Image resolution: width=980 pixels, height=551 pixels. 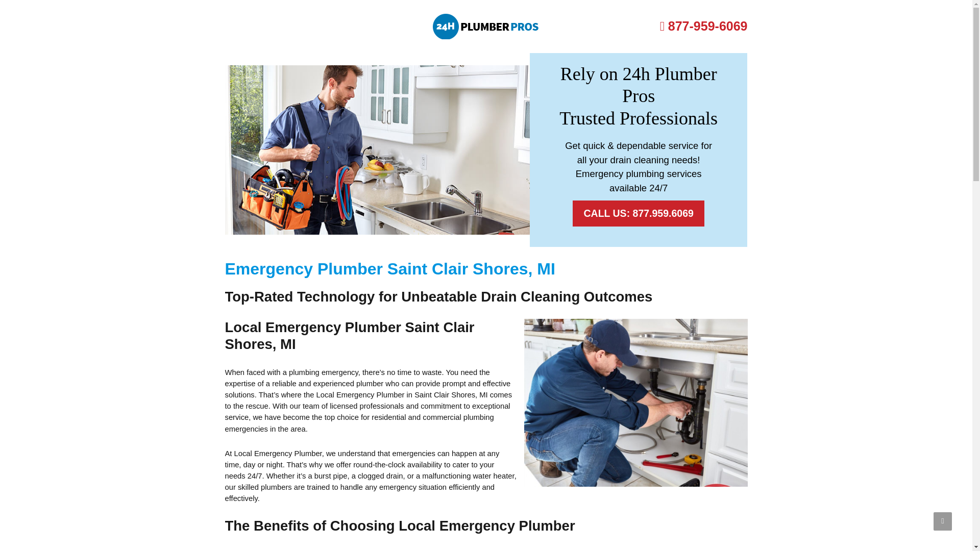 What do you see at coordinates (942, 521) in the screenshot?
I see `Back To Top` at bounding box center [942, 521].